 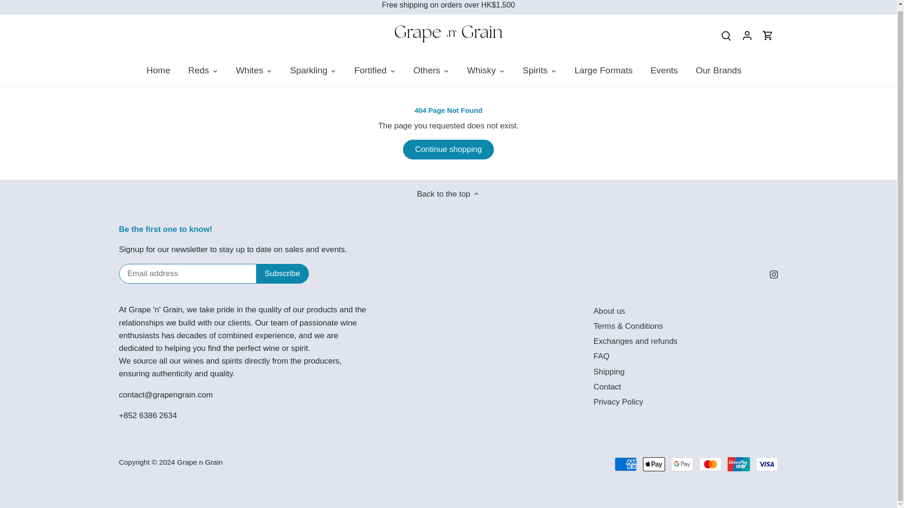 I want to click on Subscribe, so click(x=282, y=273).